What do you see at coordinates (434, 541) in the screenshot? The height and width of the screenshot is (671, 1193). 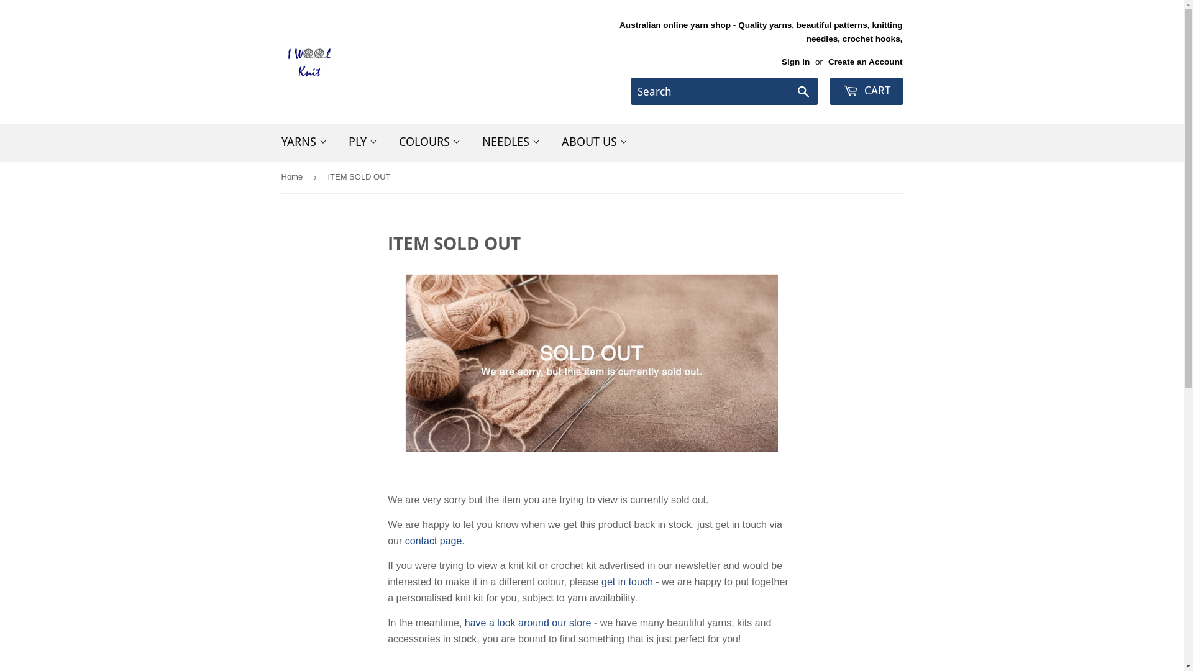 I see `contact page` at bounding box center [434, 541].